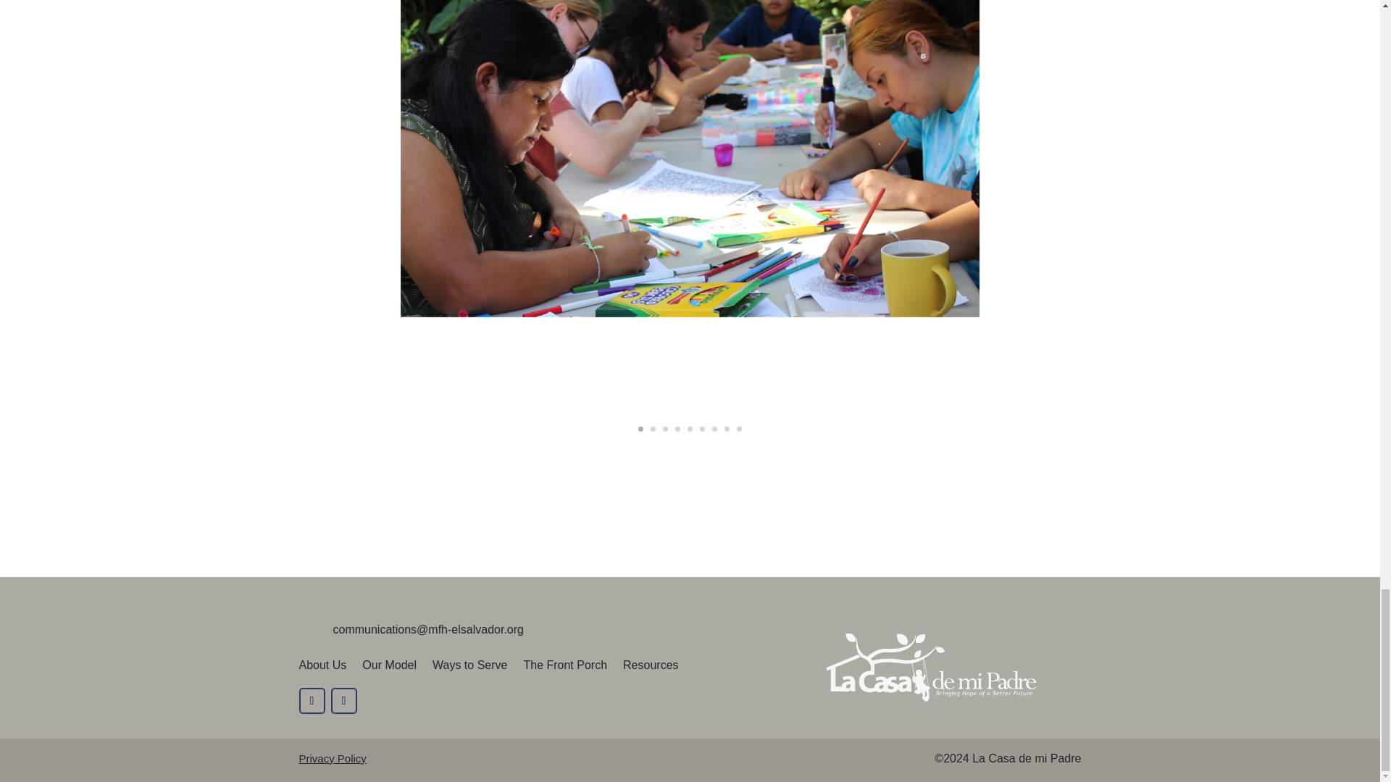  I want to click on 6, so click(702, 429).